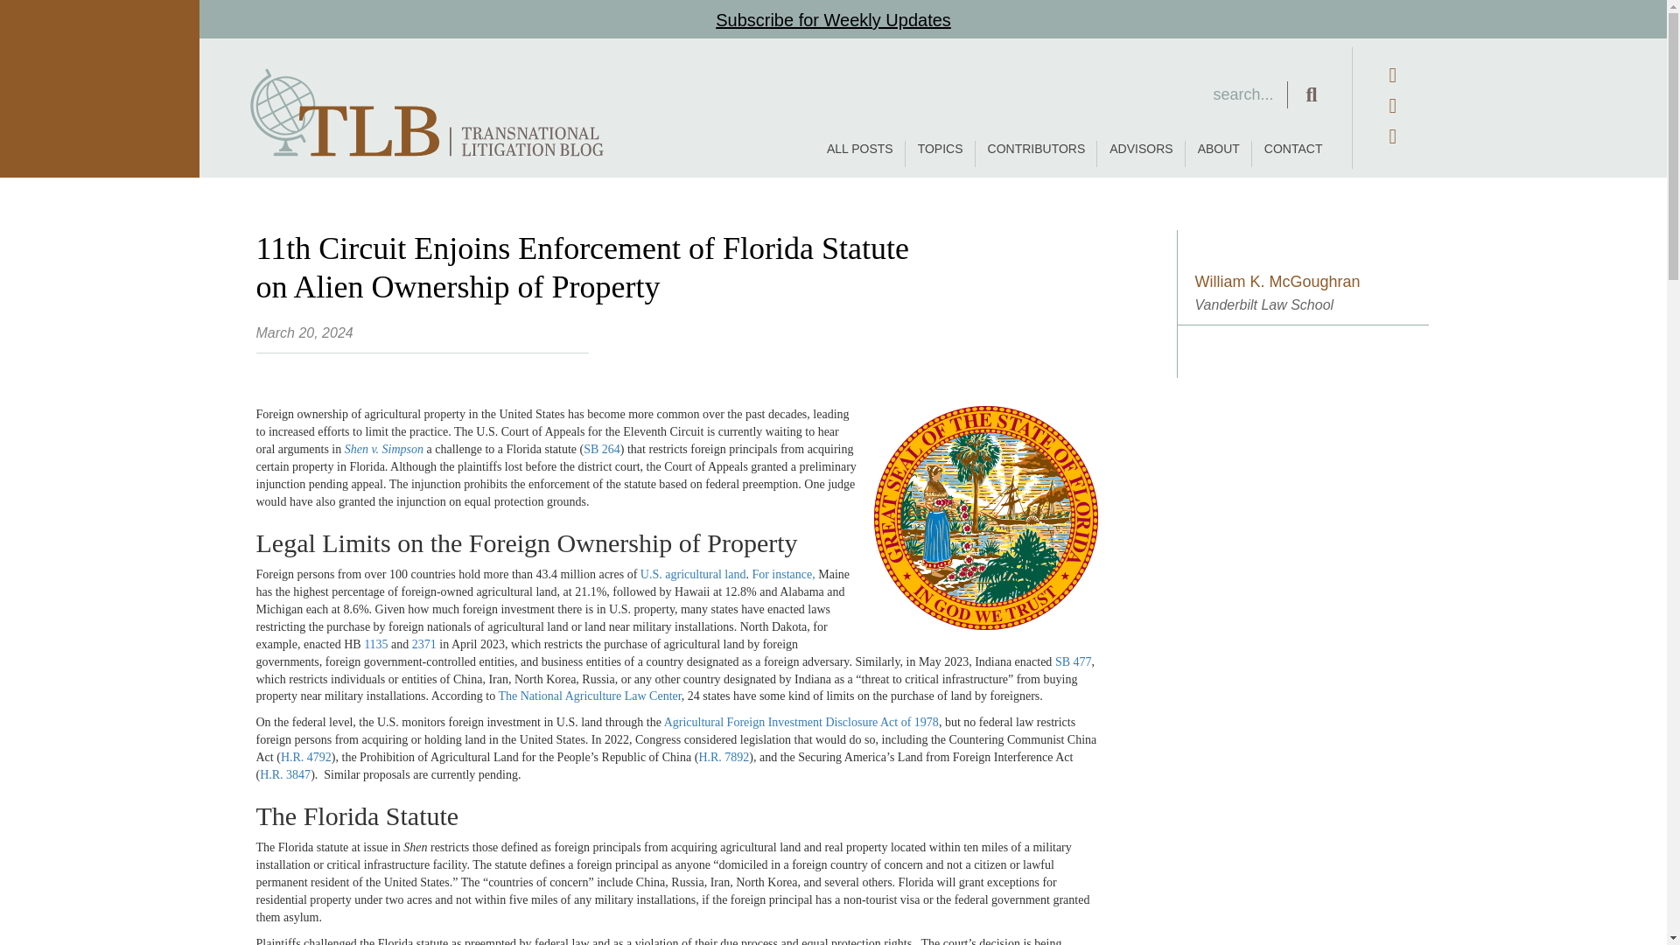  Describe the element at coordinates (1293, 154) in the screenshot. I see `CONTACT` at that location.